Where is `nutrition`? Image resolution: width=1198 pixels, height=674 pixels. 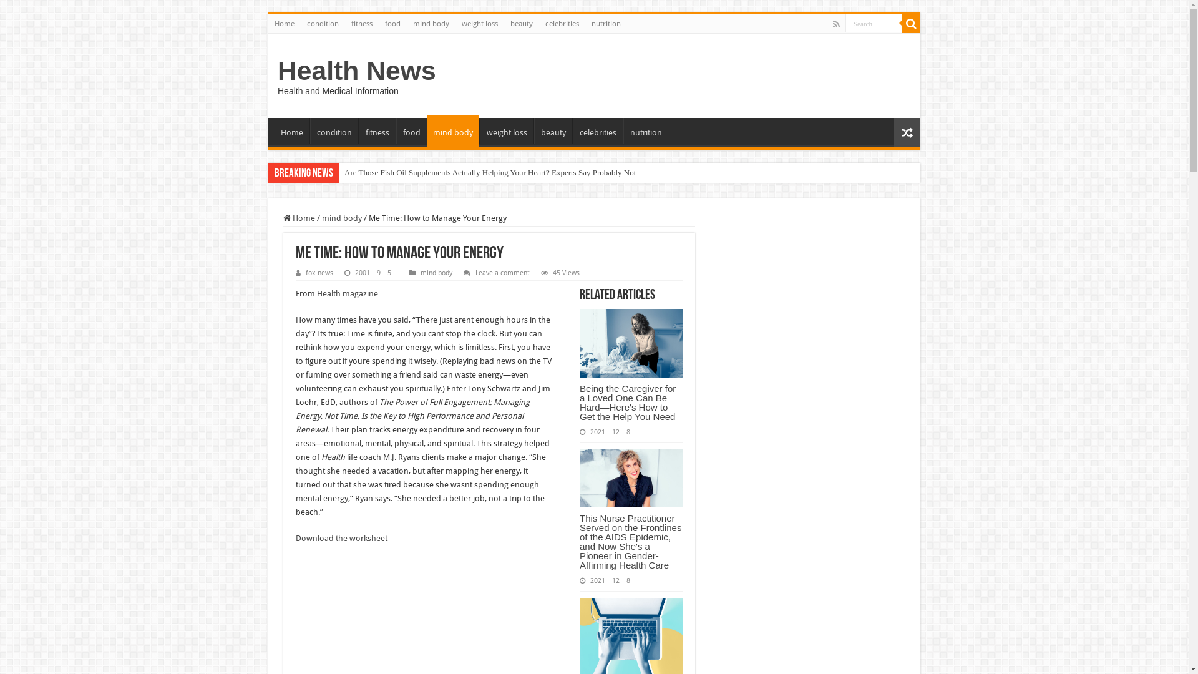 nutrition is located at coordinates (645, 131).